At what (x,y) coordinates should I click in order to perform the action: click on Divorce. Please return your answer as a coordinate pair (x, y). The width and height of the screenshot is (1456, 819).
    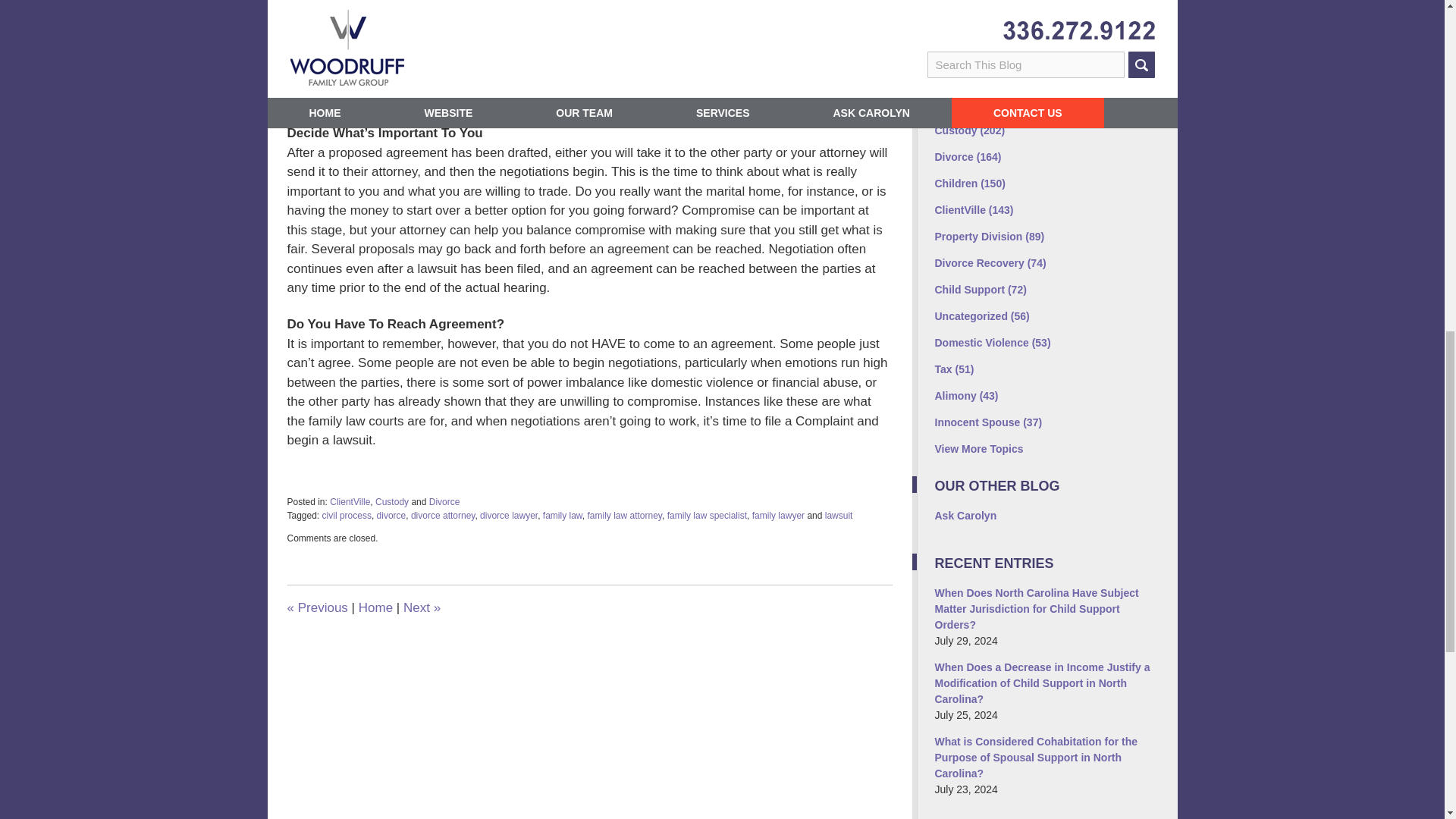
    Looking at the image, I should click on (444, 501).